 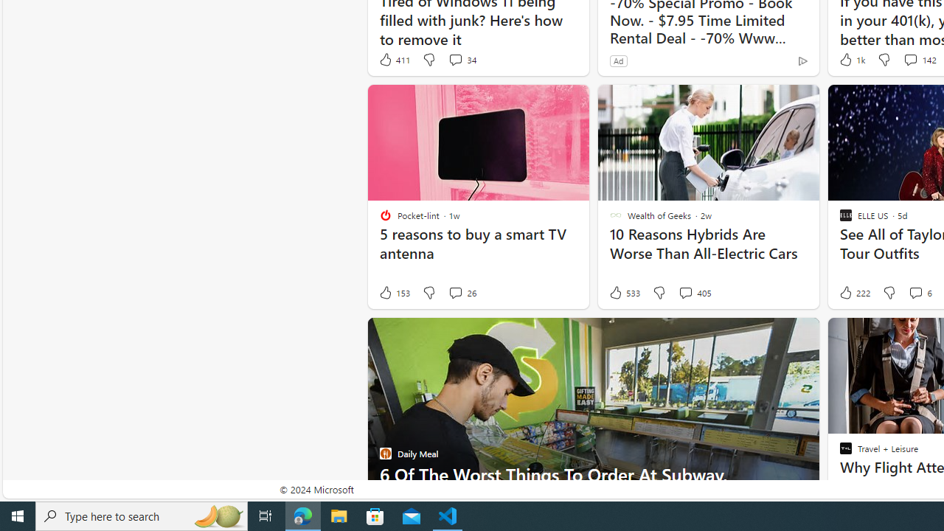 What do you see at coordinates (462, 59) in the screenshot?
I see `View comments 34 Comment` at bounding box center [462, 59].